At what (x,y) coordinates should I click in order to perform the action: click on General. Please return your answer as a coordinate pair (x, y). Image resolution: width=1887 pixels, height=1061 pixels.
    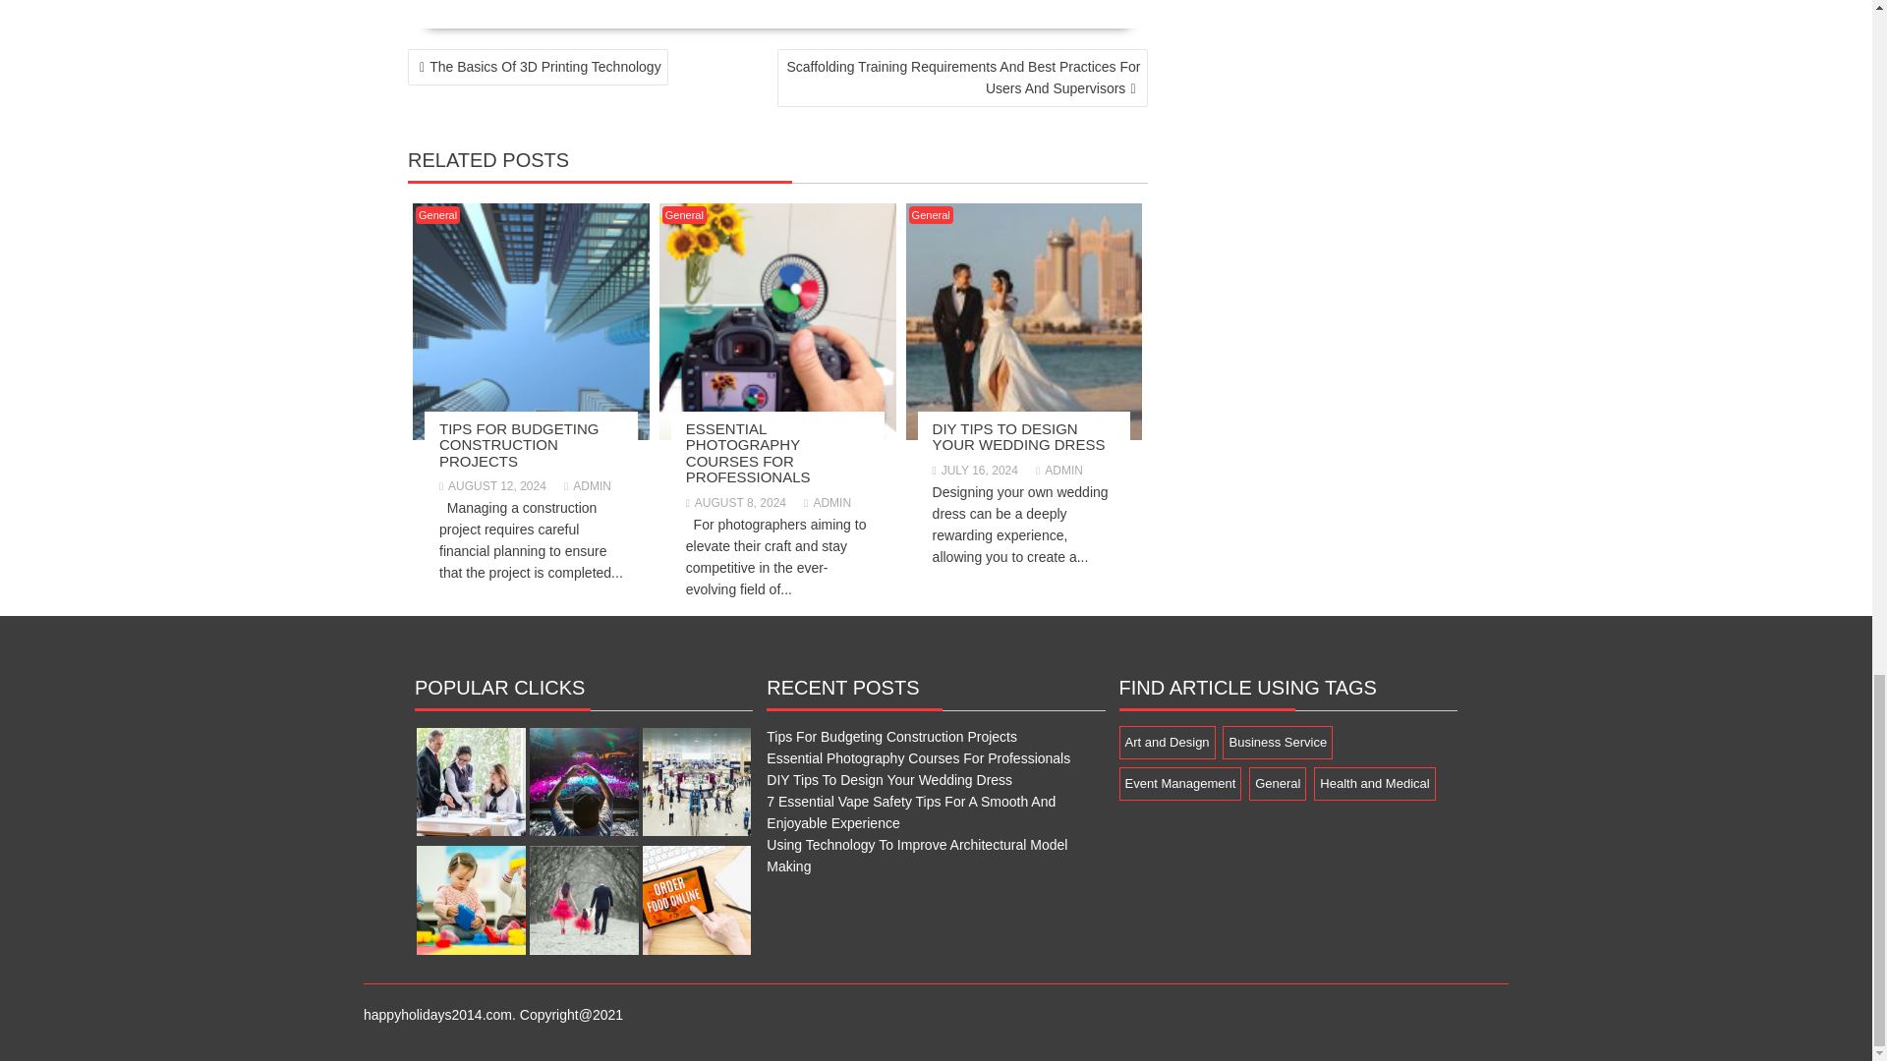
    Looking at the image, I should click on (684, 214).